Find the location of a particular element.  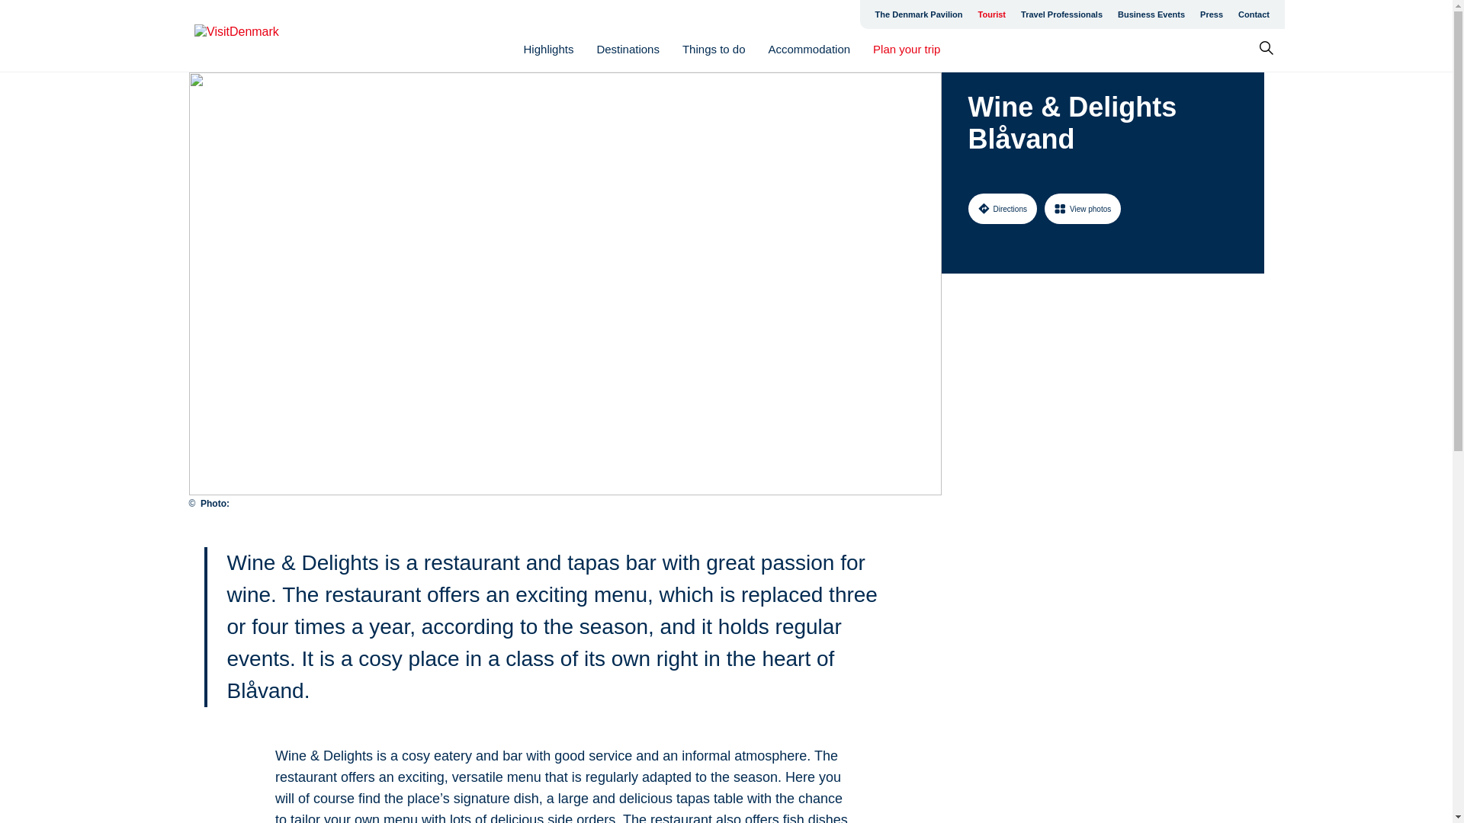

Accommodation is located at coordinates (810, 49).